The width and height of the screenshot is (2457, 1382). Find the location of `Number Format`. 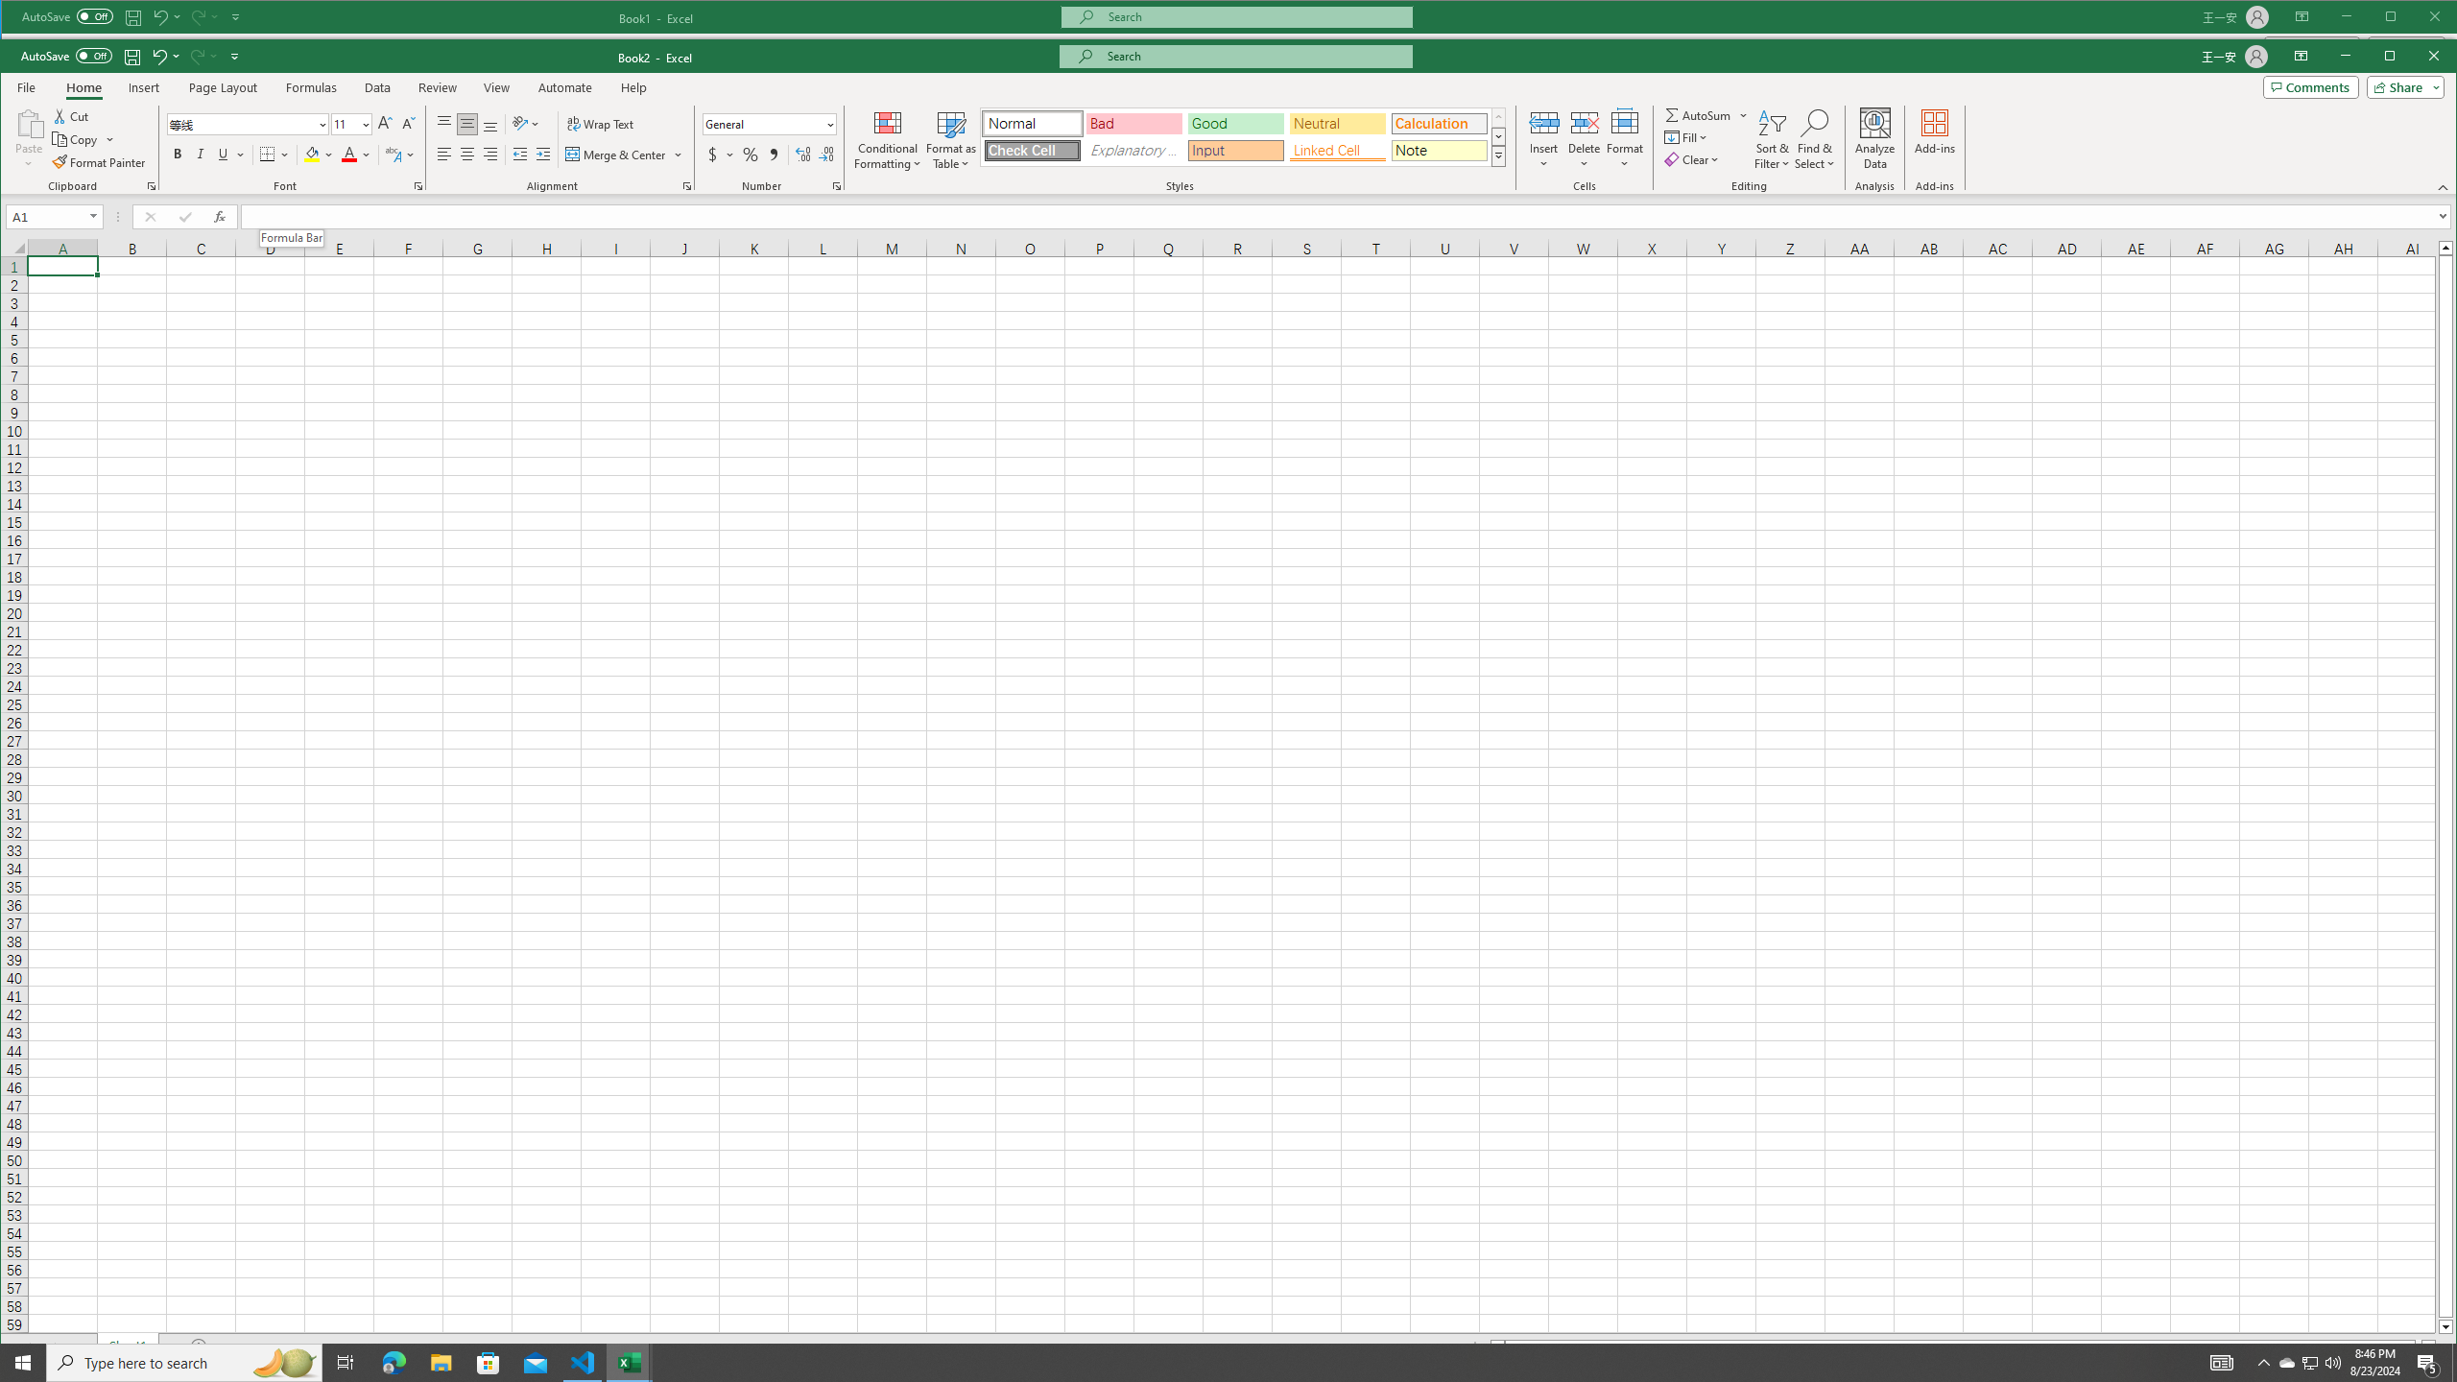

Number Format is located at coordinates (770, 125).